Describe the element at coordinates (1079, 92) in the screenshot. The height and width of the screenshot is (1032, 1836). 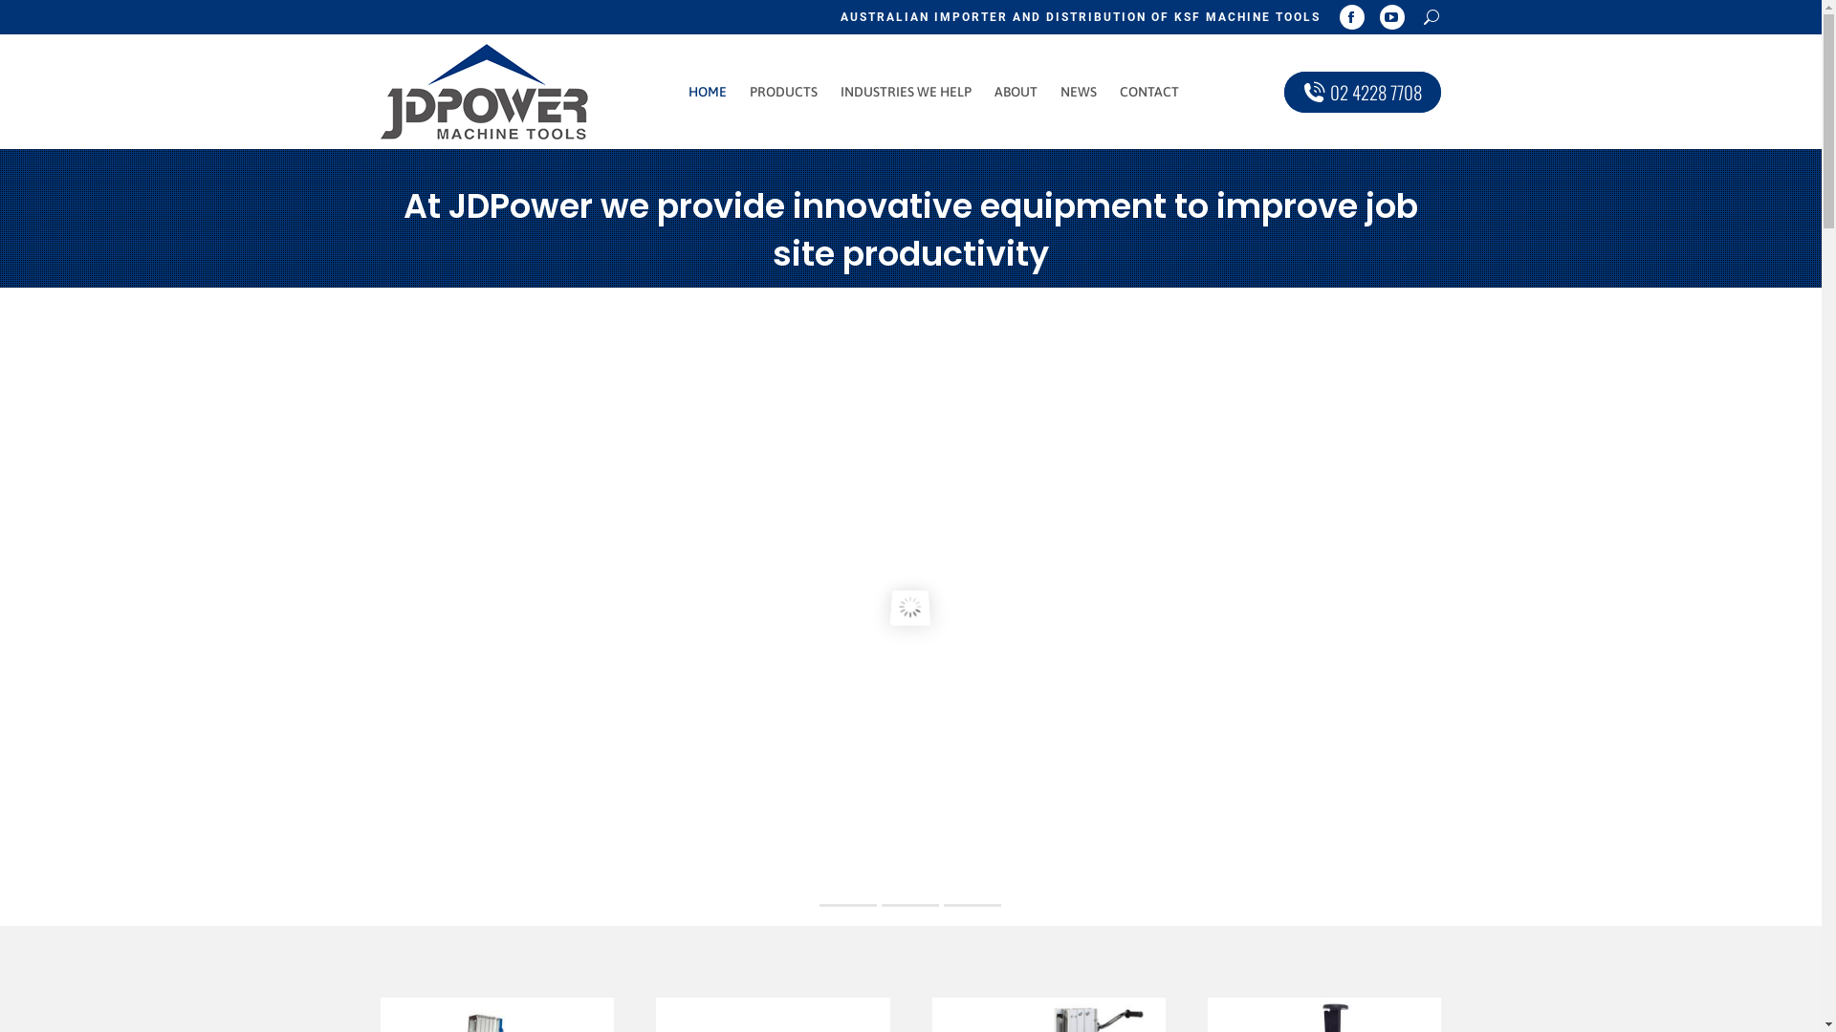
I see `NEWS` at that location.